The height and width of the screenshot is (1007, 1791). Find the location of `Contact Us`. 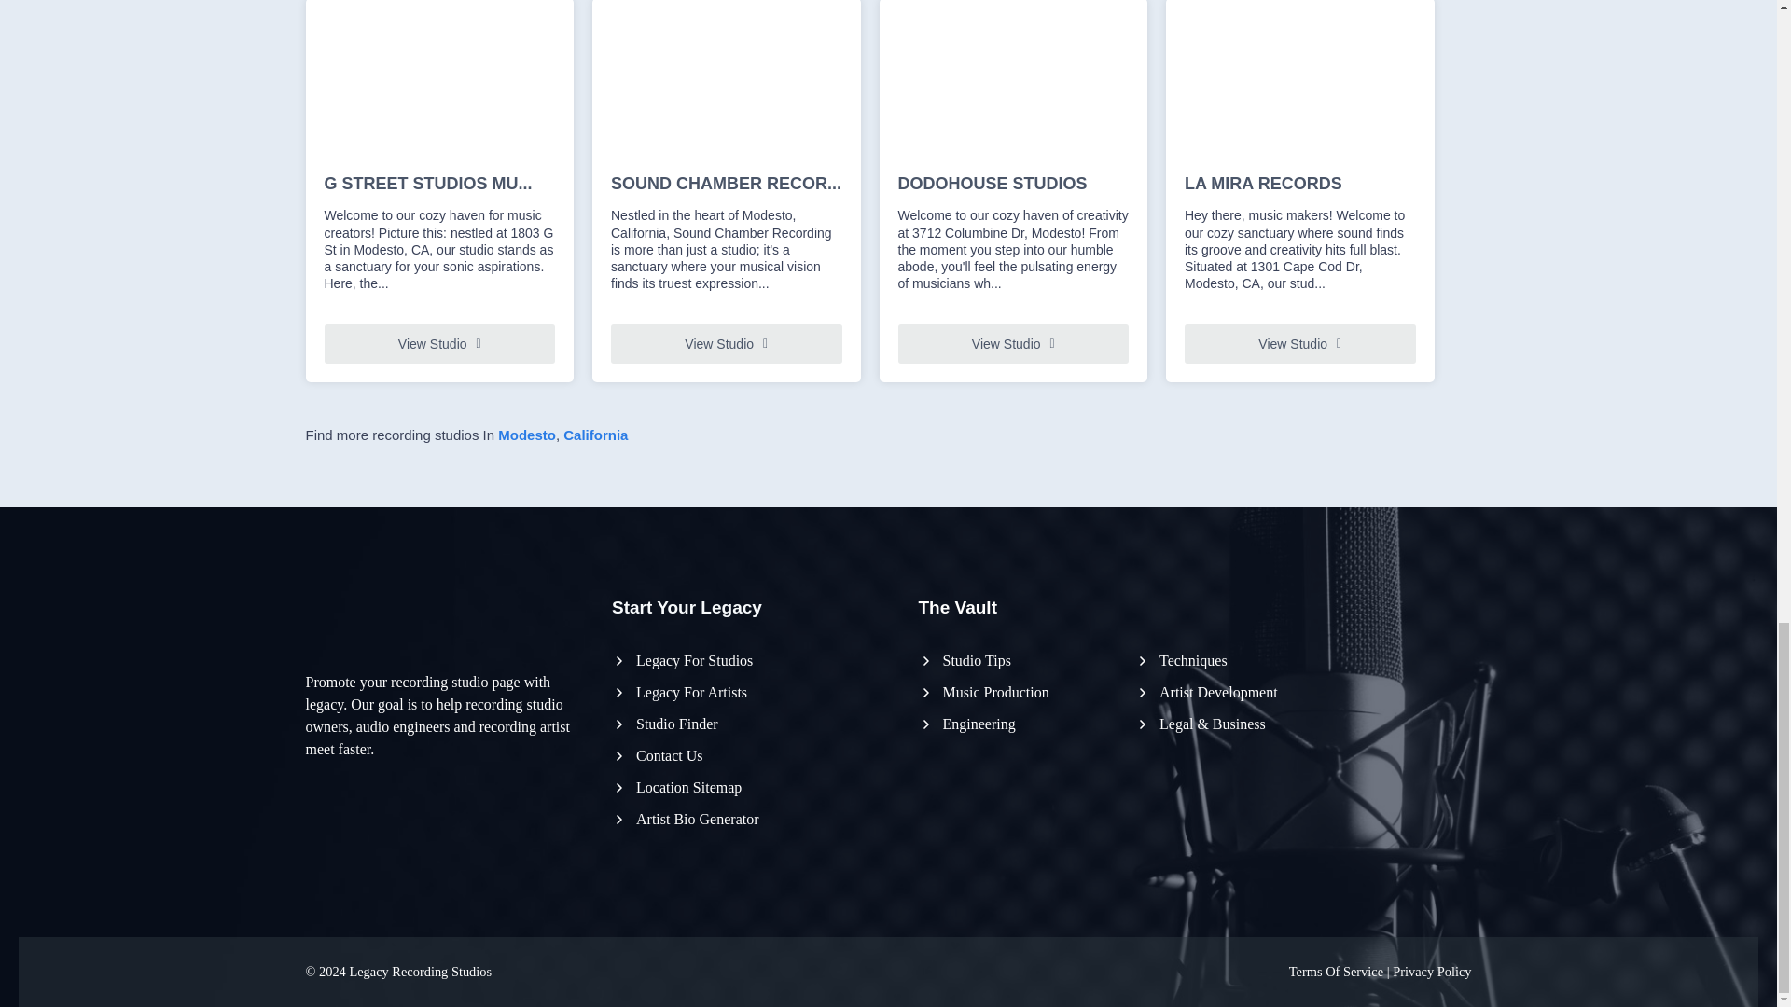

Contact Us is located at coordinates (658, 755).